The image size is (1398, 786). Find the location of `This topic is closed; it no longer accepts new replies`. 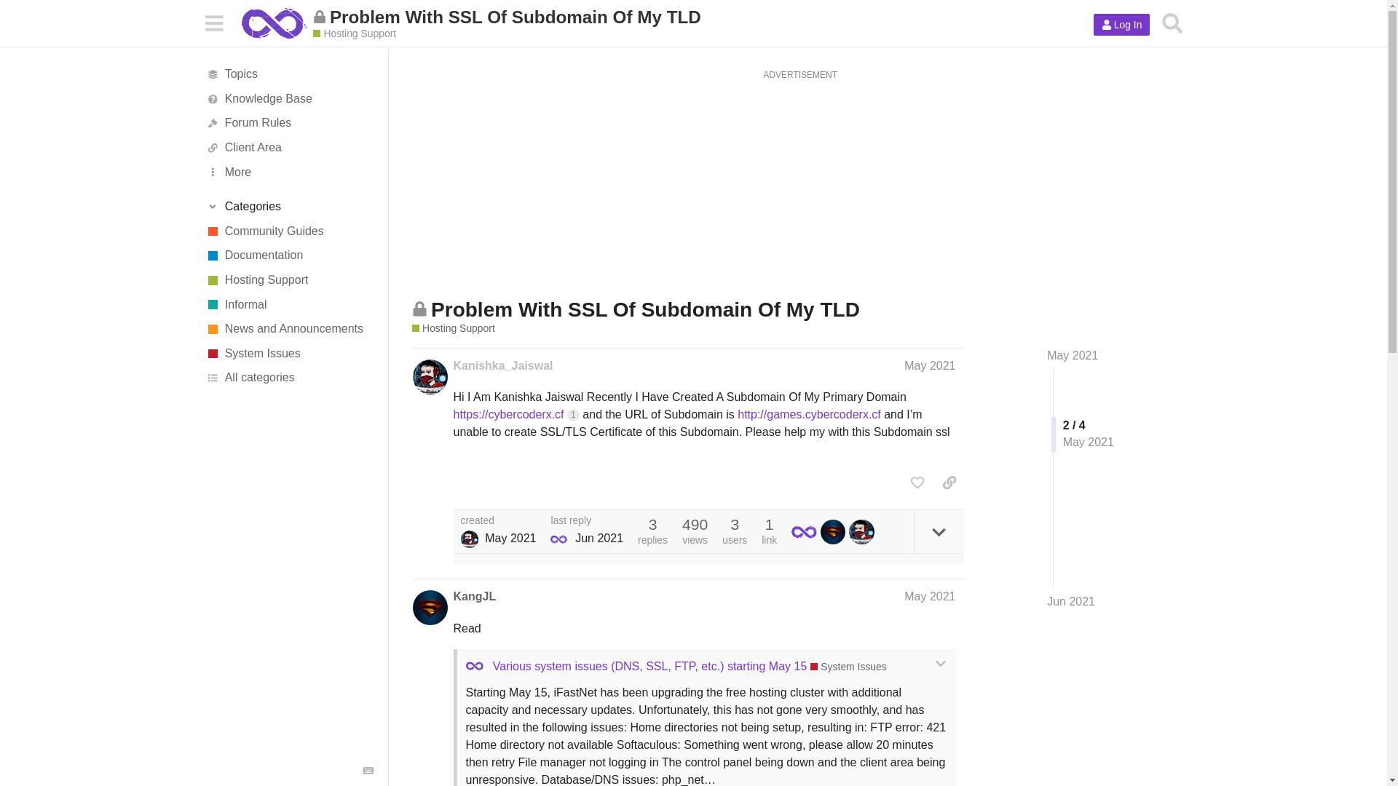

This topic is closed; it no longer accepts new replies is located at coordinates (419, 309).